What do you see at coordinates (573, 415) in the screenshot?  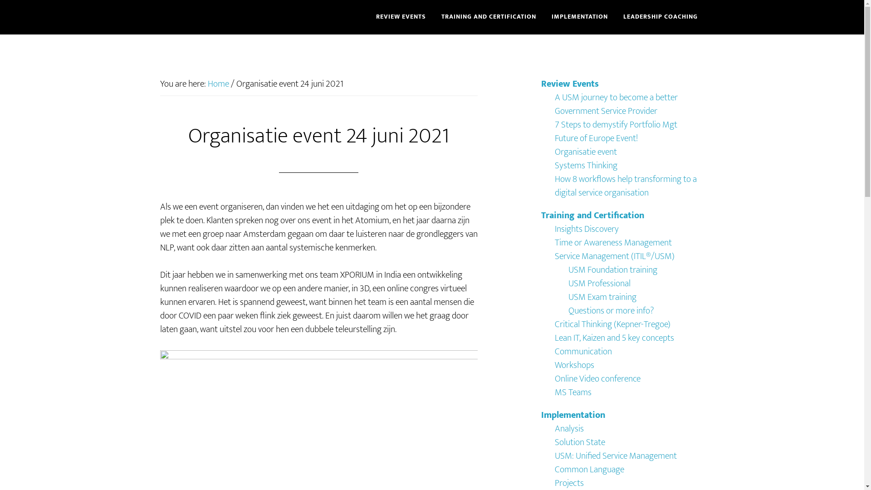 I see `Implementation` at bounding box center [573, 415].